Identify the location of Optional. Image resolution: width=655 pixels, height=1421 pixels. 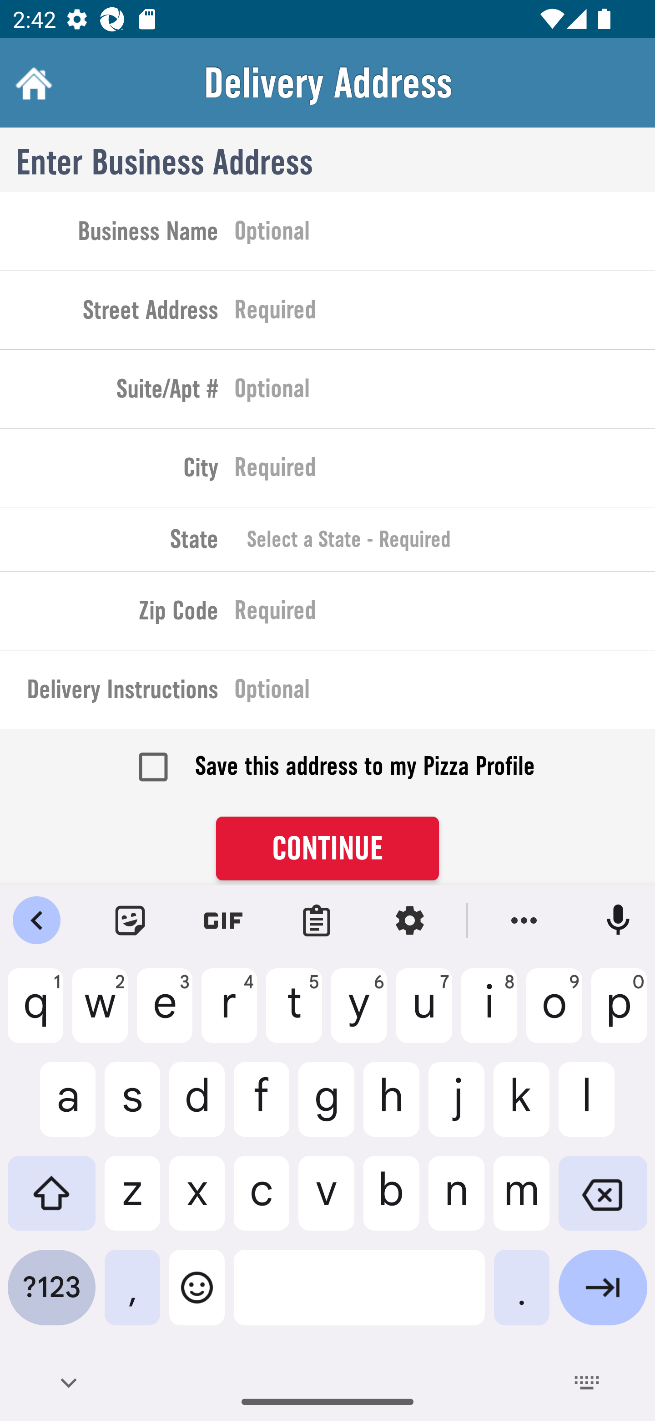
(445, 234).